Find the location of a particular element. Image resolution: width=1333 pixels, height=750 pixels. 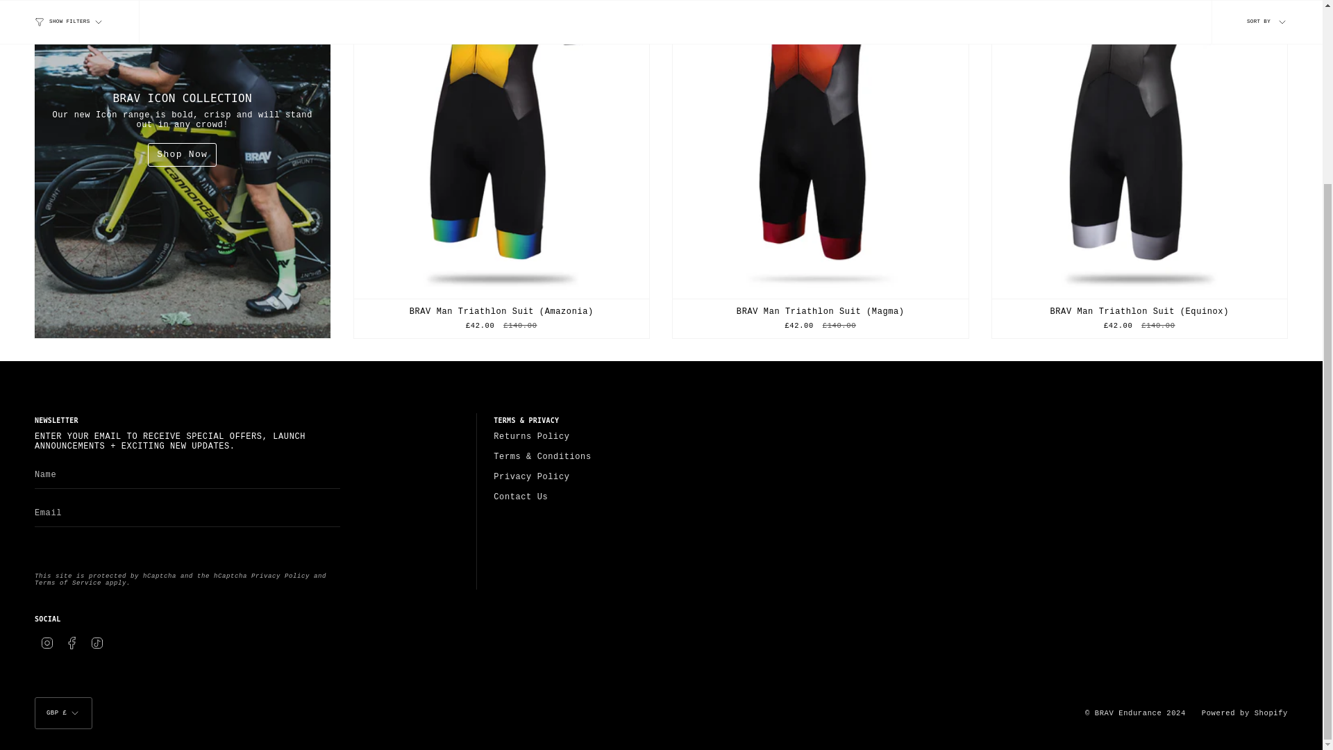

BRAV Endurance on Facebook is located at coordinates (72, 643).